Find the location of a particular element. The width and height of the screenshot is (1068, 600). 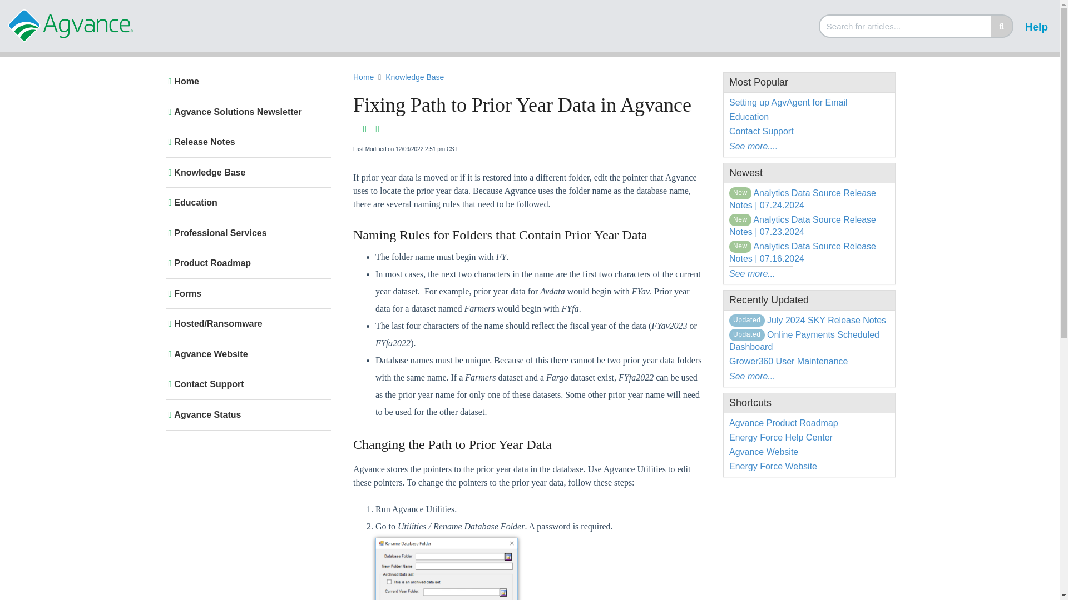

Agvance Website is located at coordinates (246, 354).